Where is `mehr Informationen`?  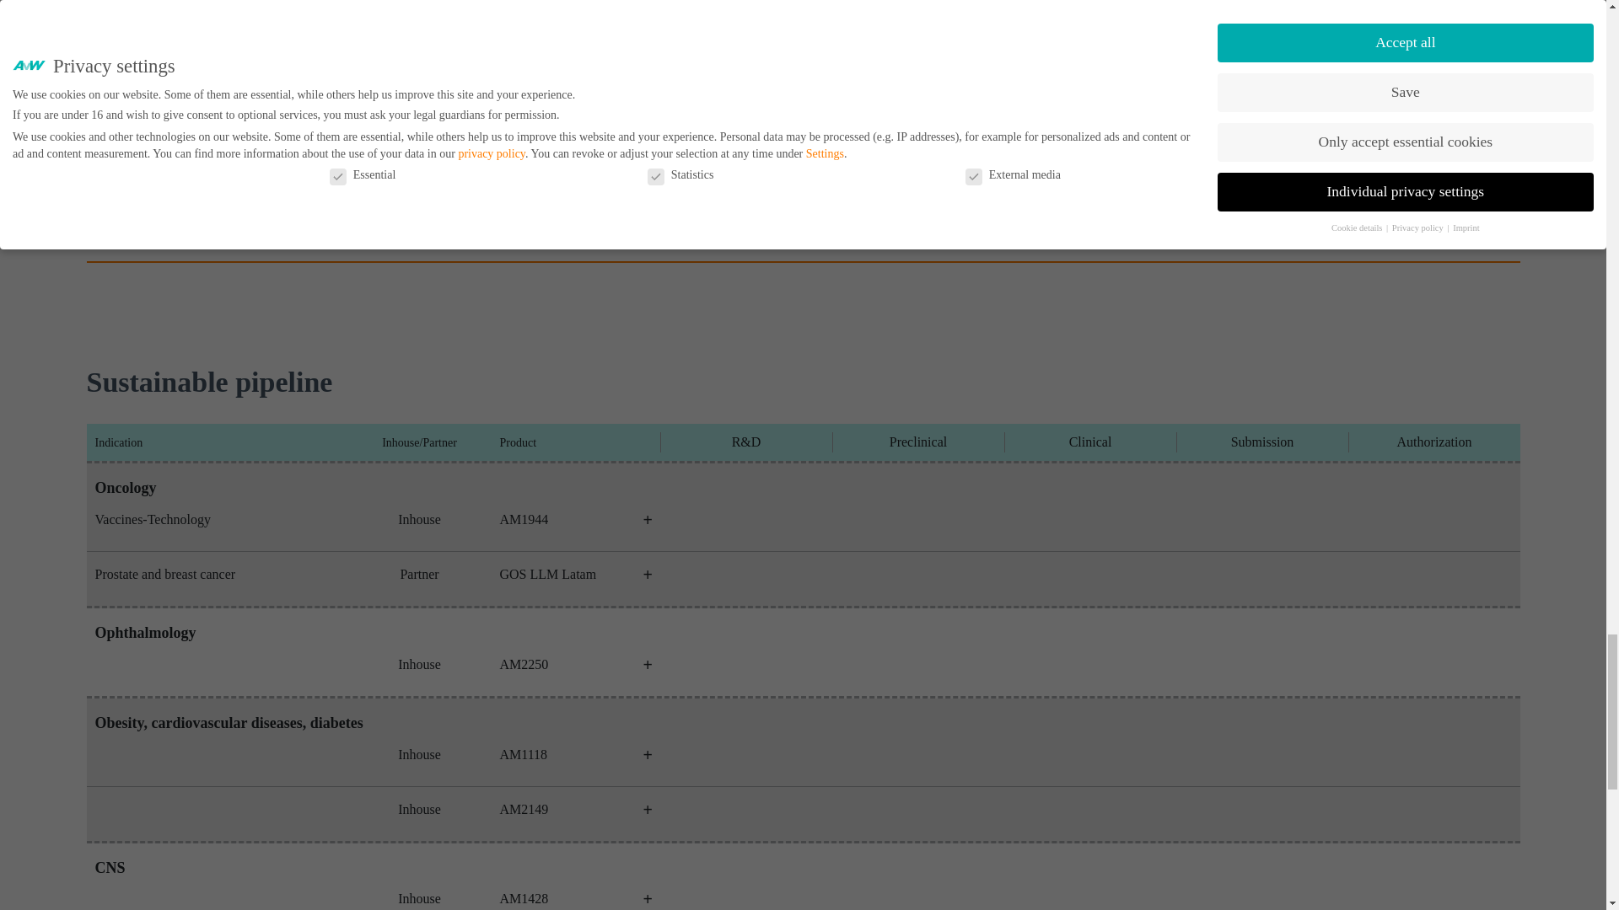
mehr Informationen is located at coordinates (646, 575).